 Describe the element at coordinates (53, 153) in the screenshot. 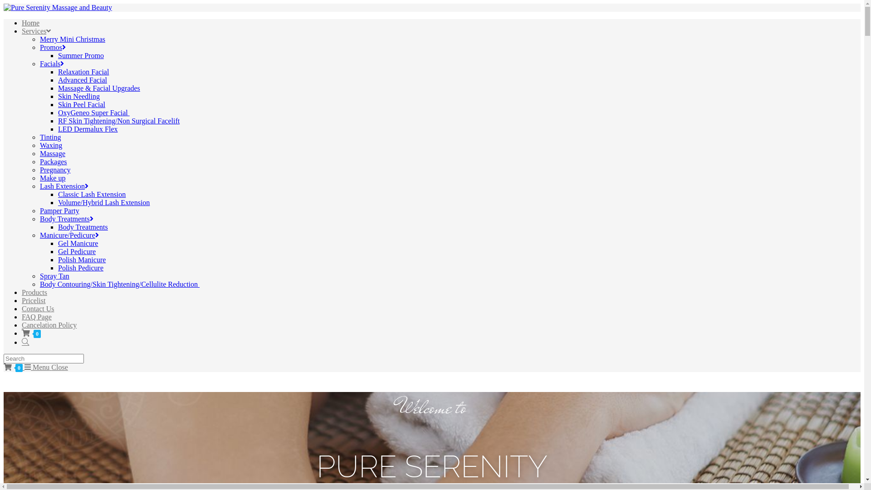

I see `Massage` at that location.